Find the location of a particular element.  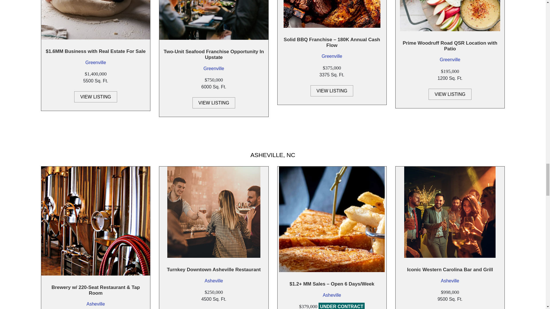

Unsplash.PizzaDough is located at coordinates (96, 20).